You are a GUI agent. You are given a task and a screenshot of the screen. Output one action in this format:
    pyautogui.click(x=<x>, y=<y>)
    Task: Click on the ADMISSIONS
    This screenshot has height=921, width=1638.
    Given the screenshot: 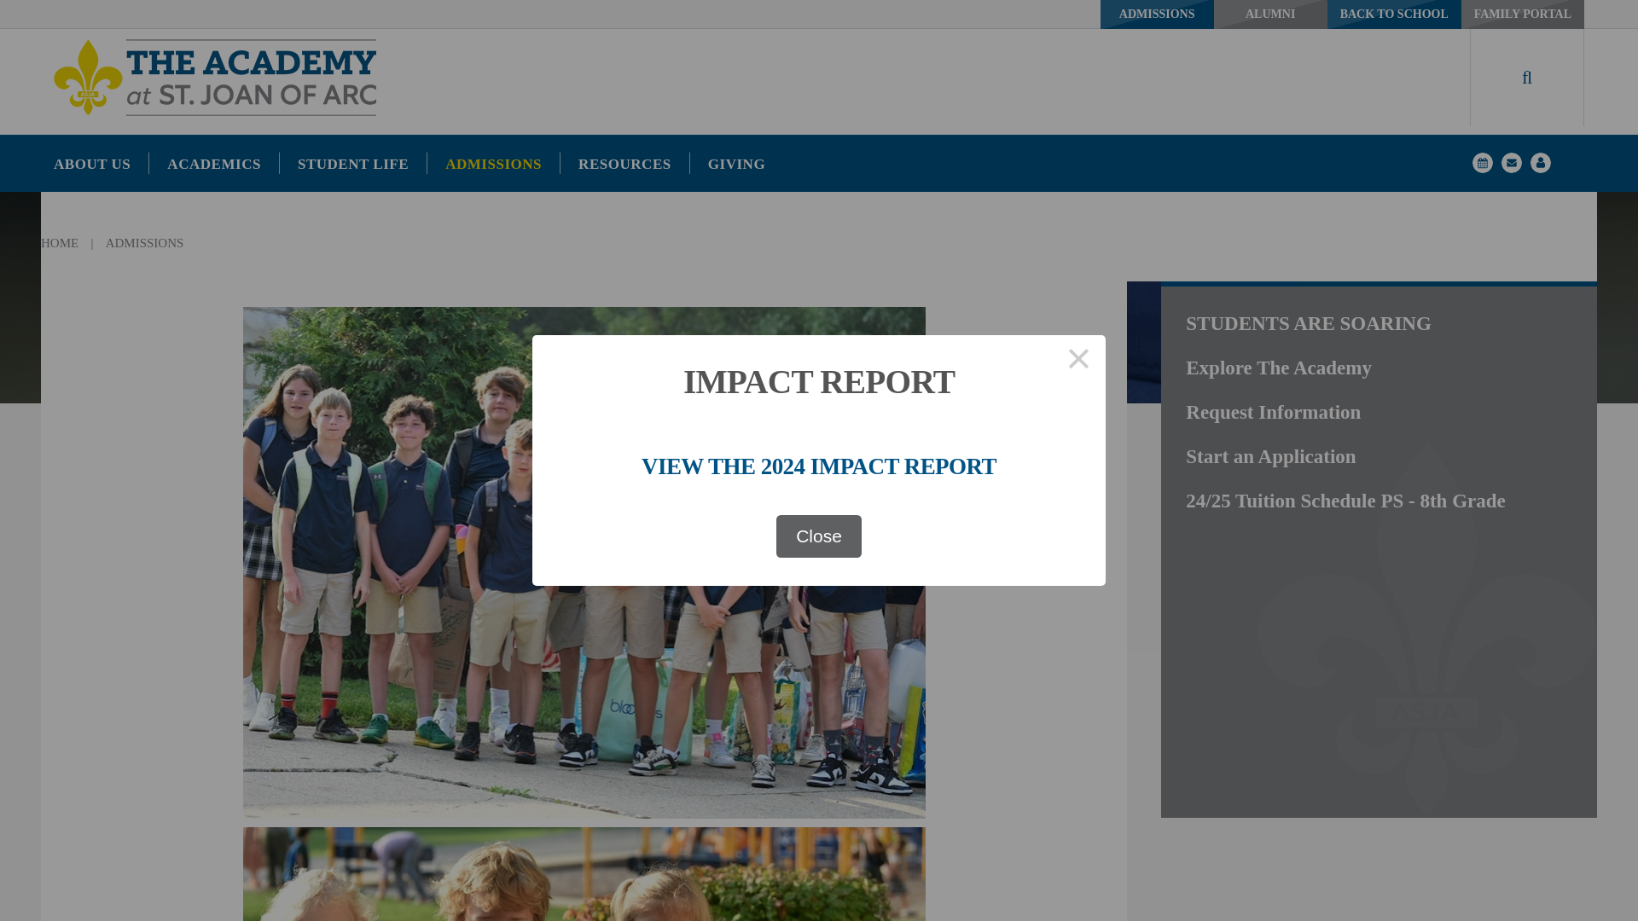 What is the action you would take?
    pyautogui.click(x=493, y=162)
    